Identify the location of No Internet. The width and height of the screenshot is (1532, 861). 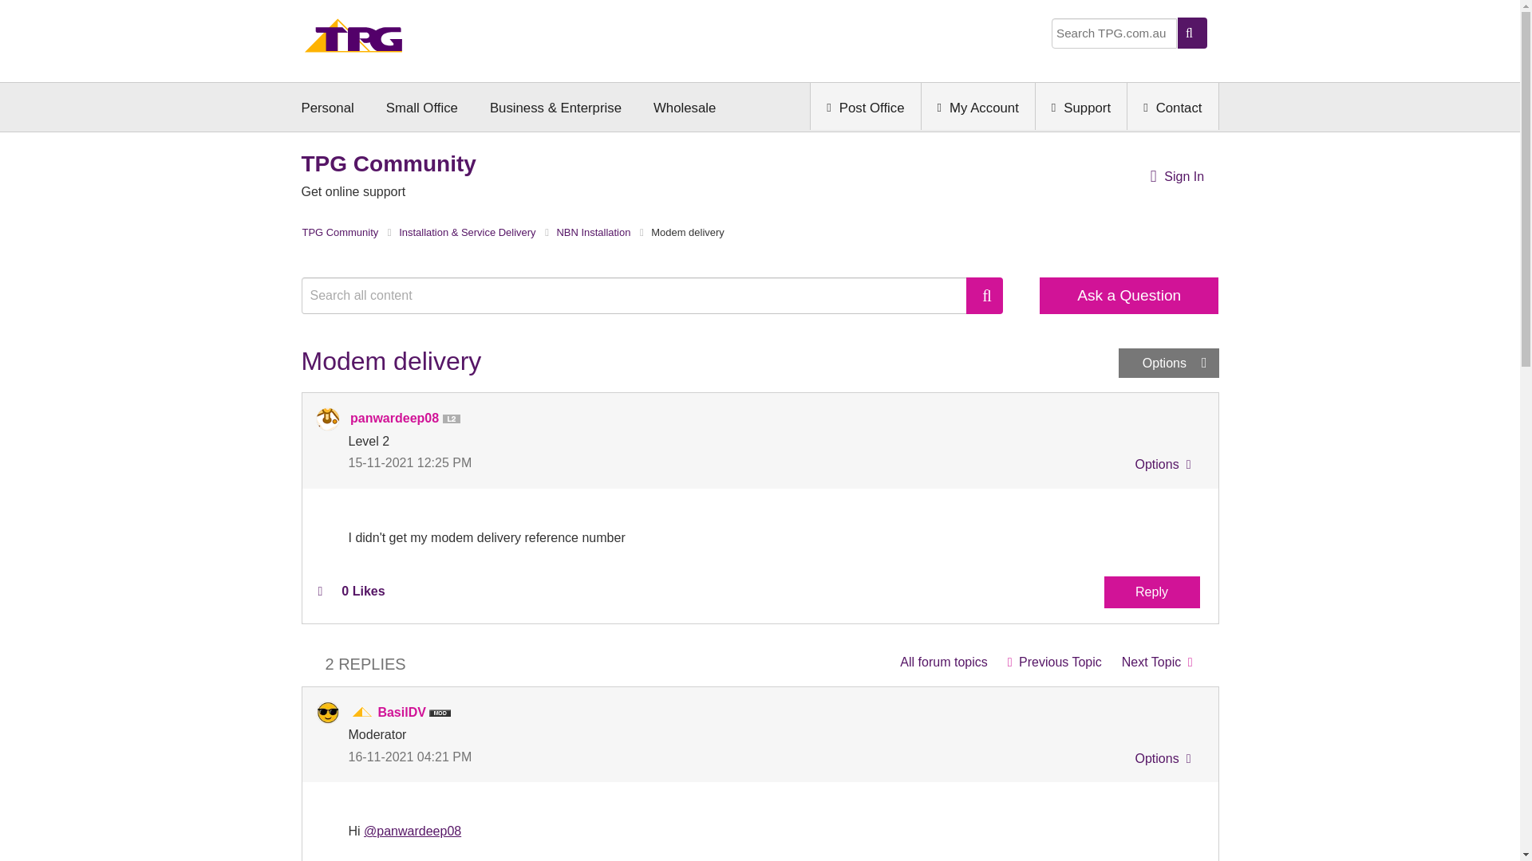
(1054, 662).